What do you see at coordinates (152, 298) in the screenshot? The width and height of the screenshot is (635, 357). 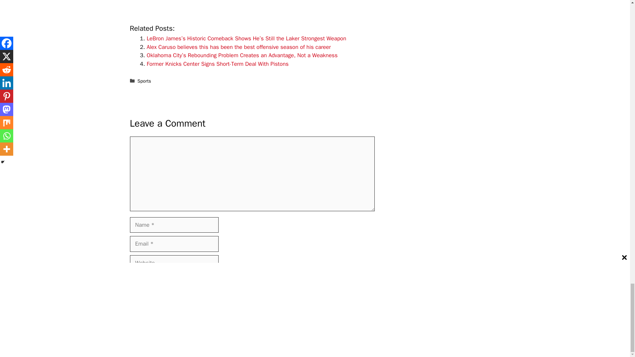 I see `Post Comment` at bounding box center [152, 298].